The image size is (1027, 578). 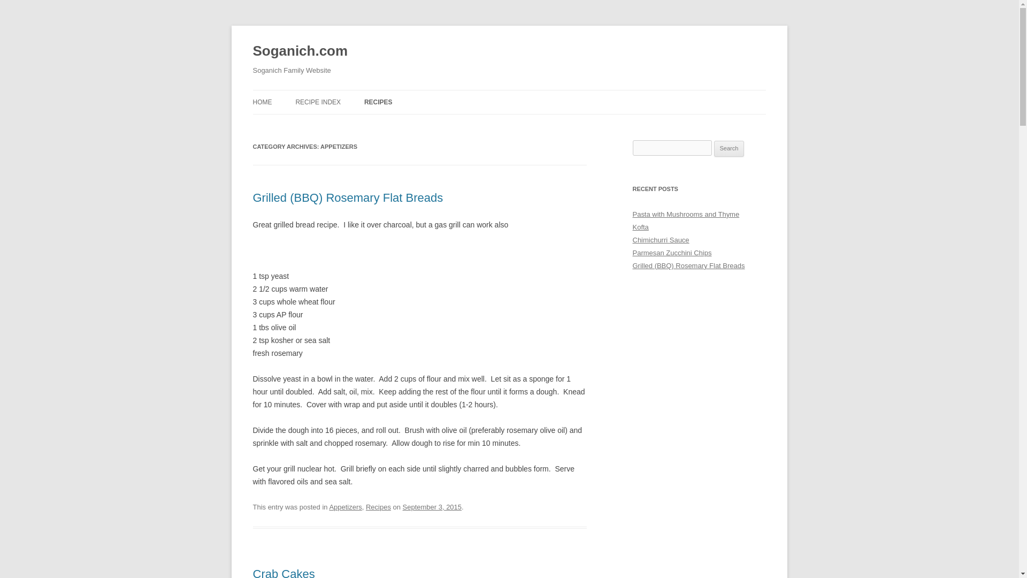 I want to click on Soganich.com, so click(x=300, y=51).